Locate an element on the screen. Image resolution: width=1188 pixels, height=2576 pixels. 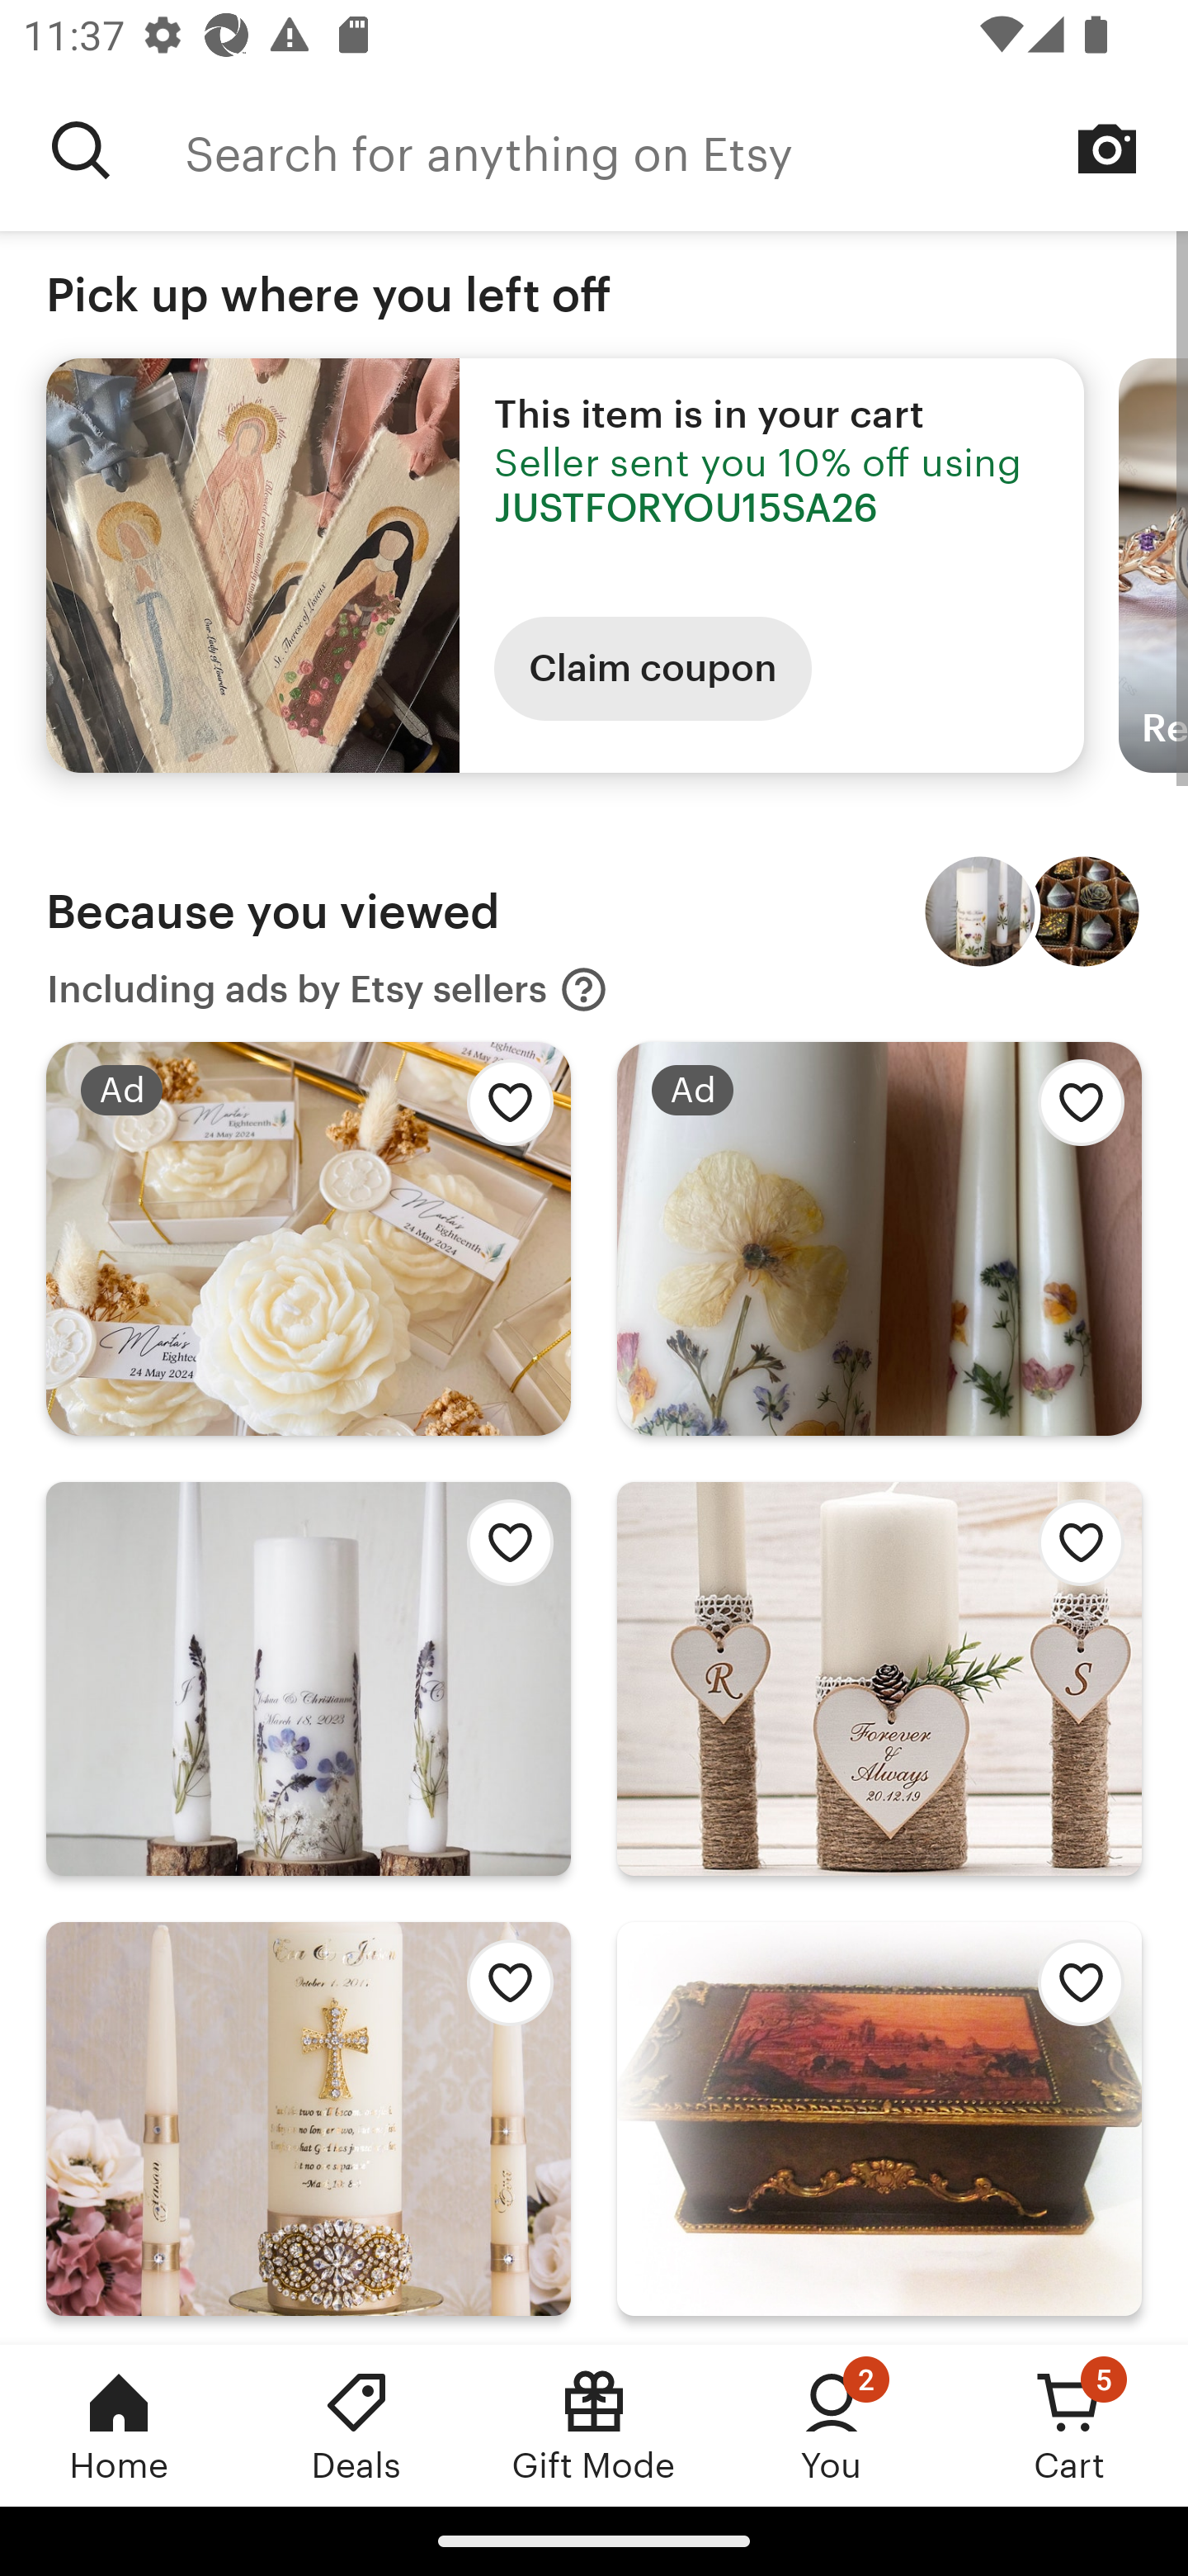
Deals is located at coordinates (356, 2425).